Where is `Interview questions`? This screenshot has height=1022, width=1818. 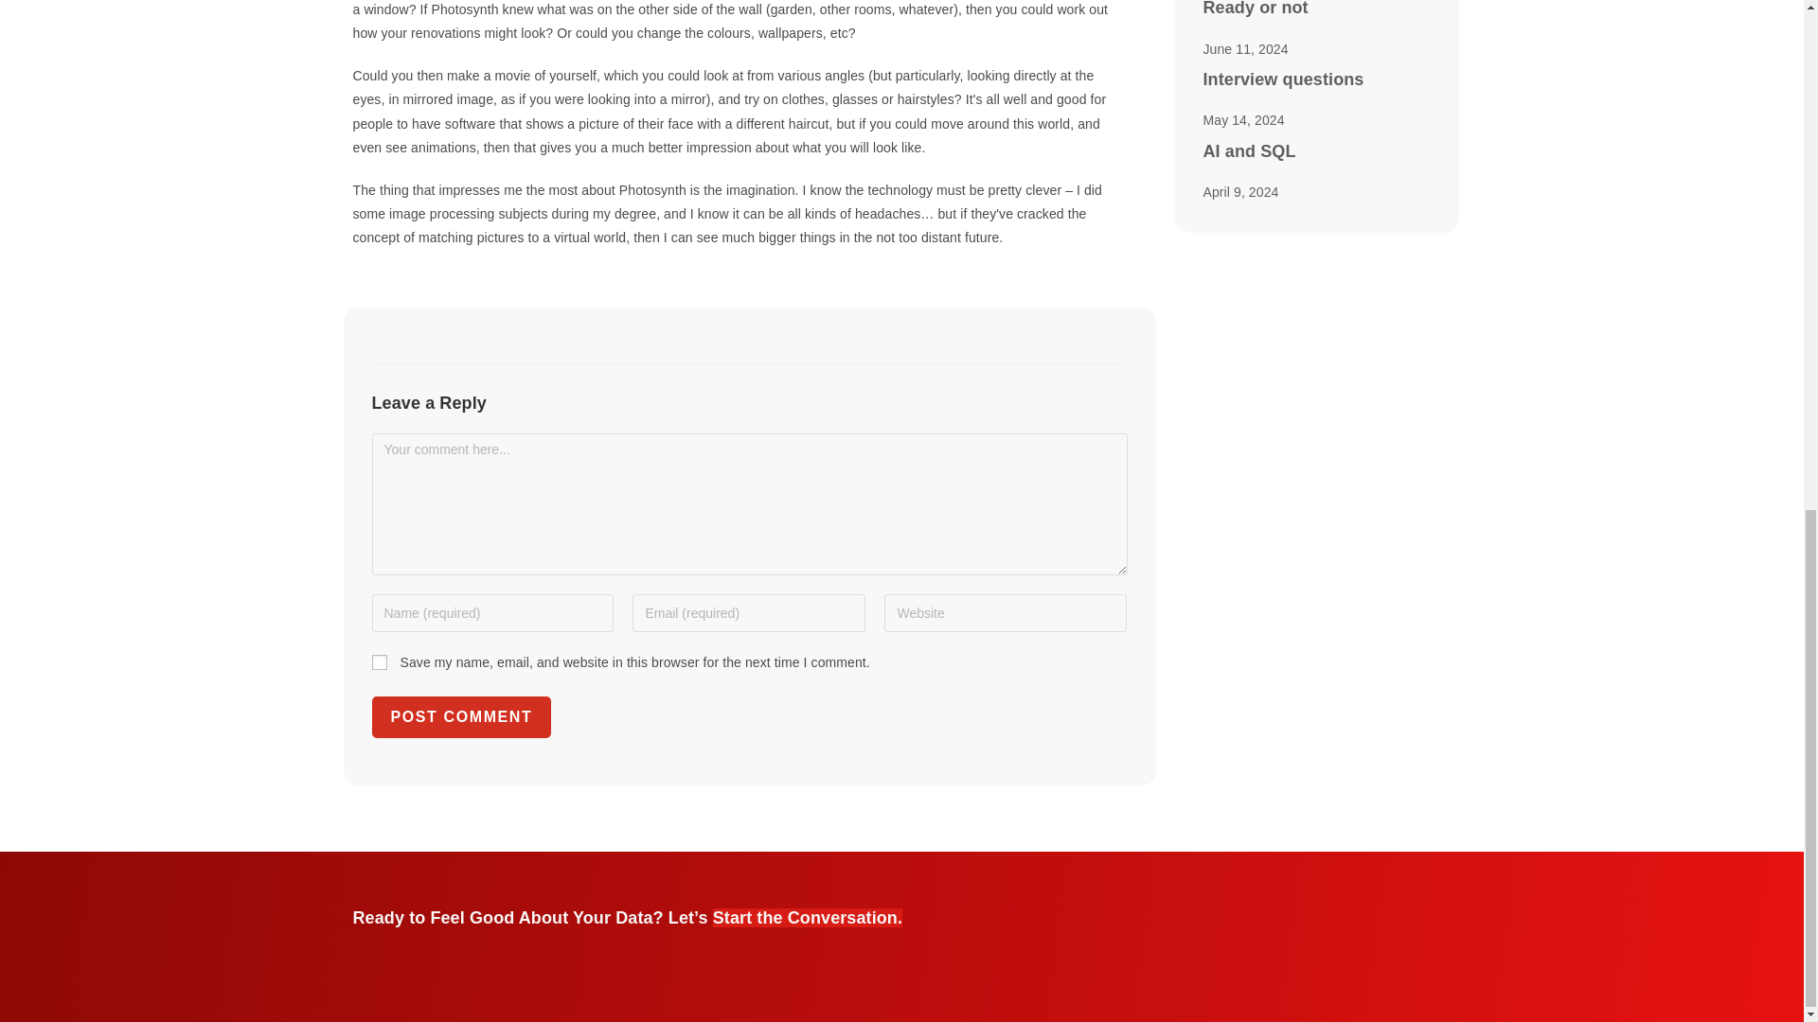
Interview questions is located at coordinates (1282, 79).